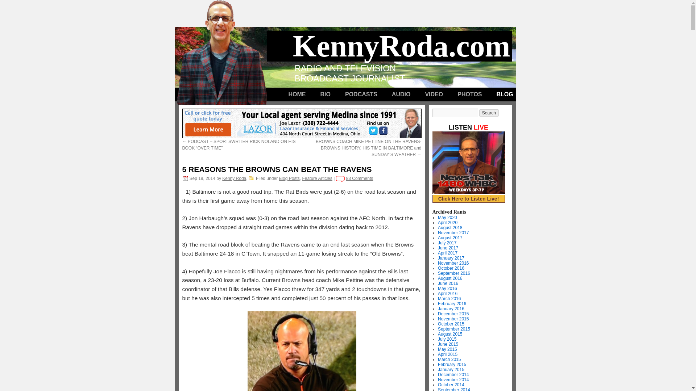  Describe the element at coordinates (361, 94) in the screenshot. I see `PODCASTS` at that location.